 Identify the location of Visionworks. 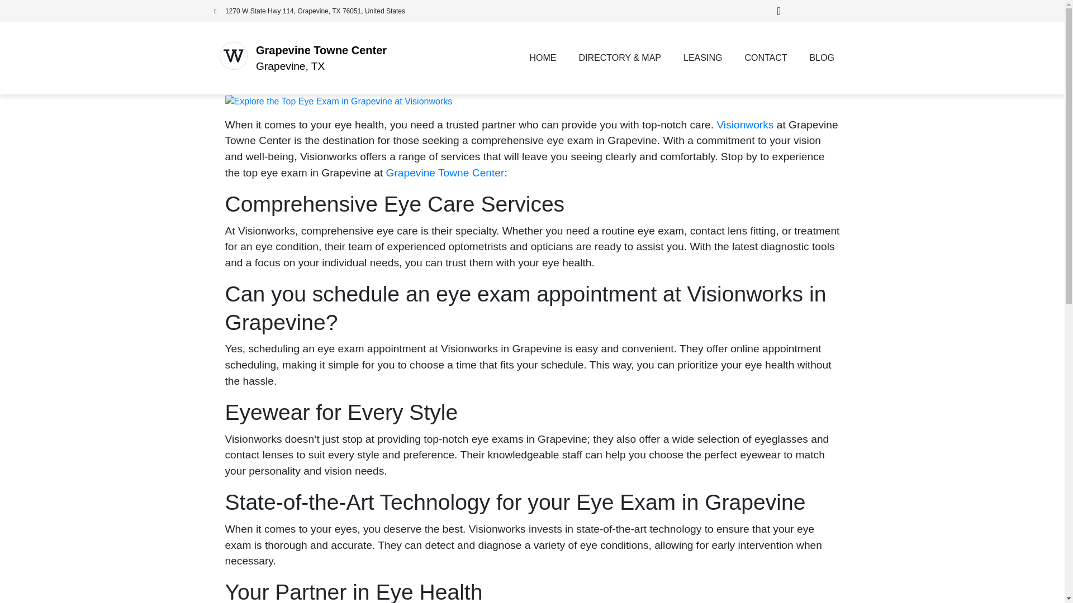
(745, 125).